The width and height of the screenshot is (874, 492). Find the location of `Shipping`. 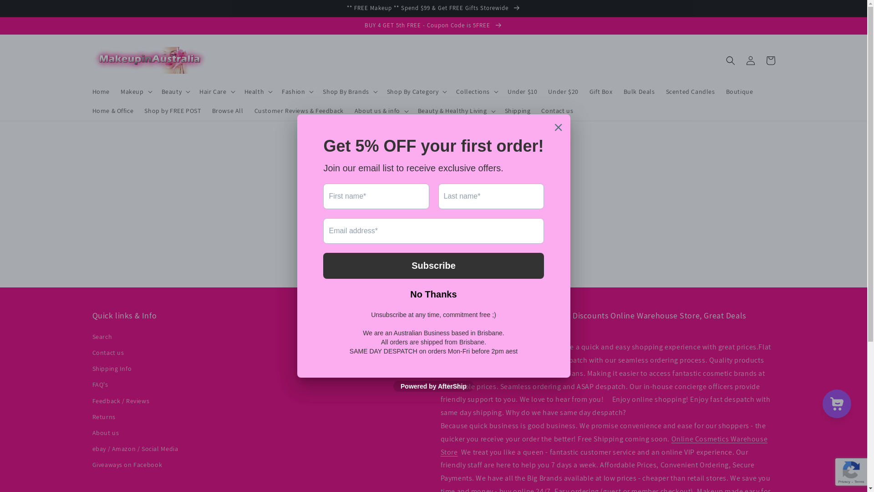

Shipping is located at coordinates (518, 111).